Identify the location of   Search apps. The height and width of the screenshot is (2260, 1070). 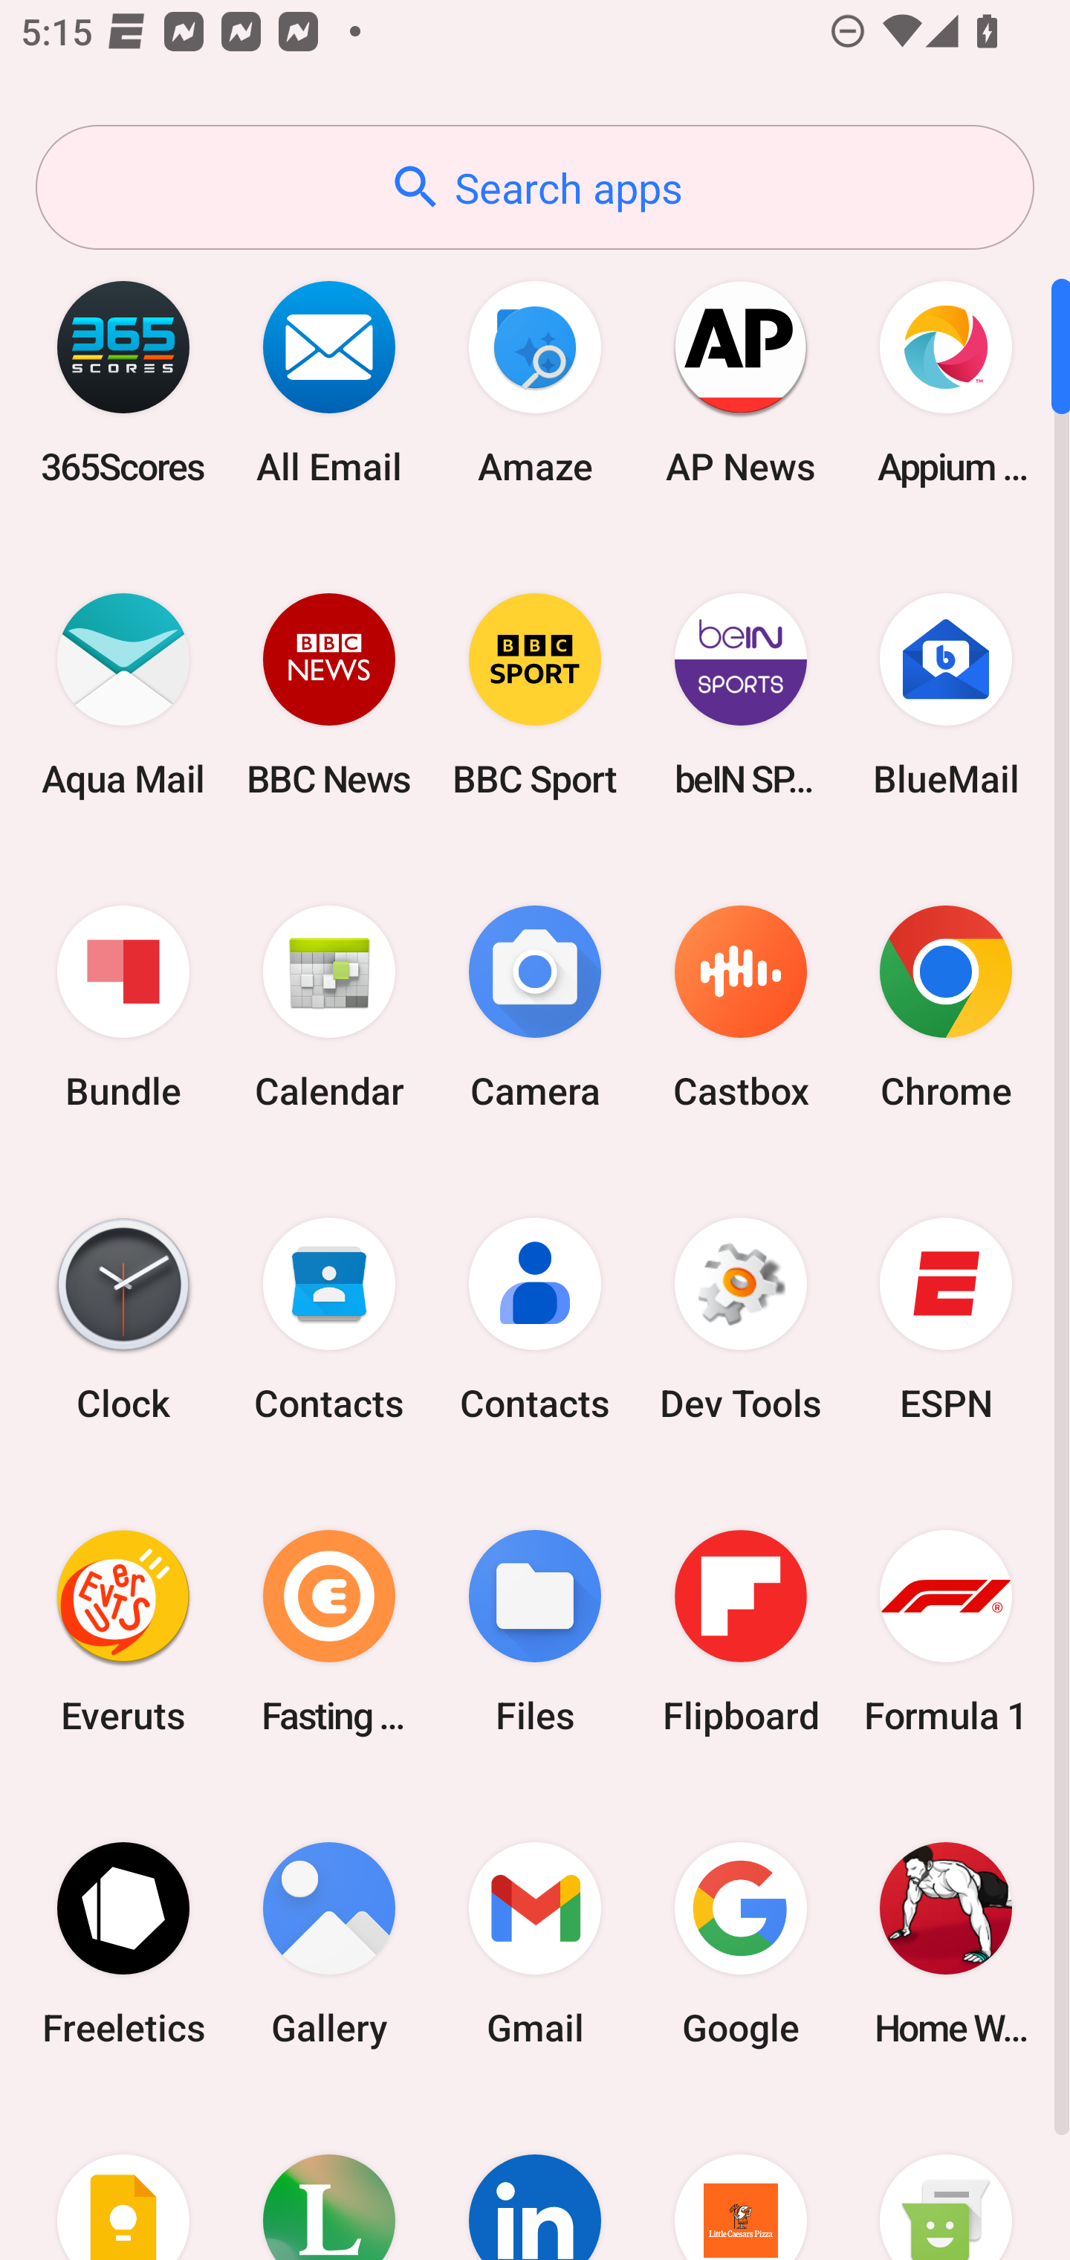
(535, 187).